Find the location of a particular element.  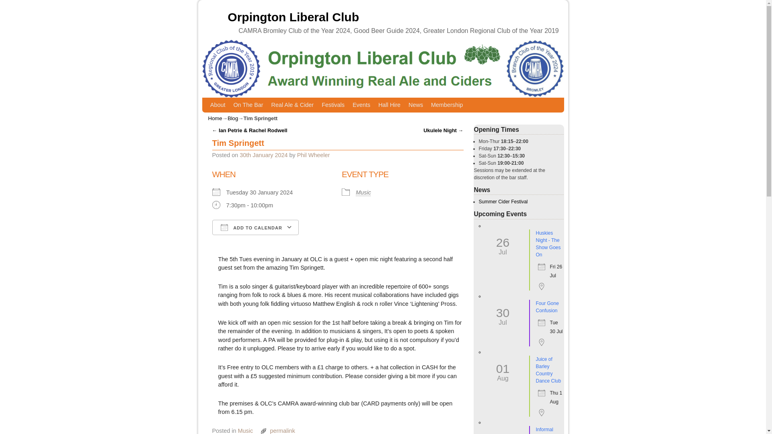

Skip to secondary content is located at coordinates (248, 104).